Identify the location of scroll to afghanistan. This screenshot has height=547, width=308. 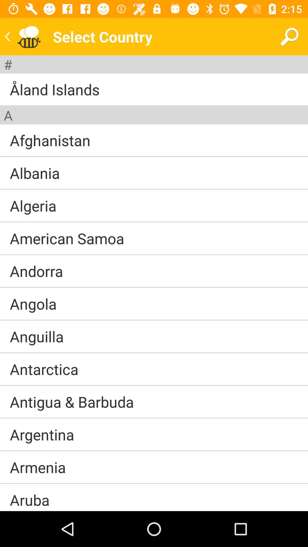
(50, 140).